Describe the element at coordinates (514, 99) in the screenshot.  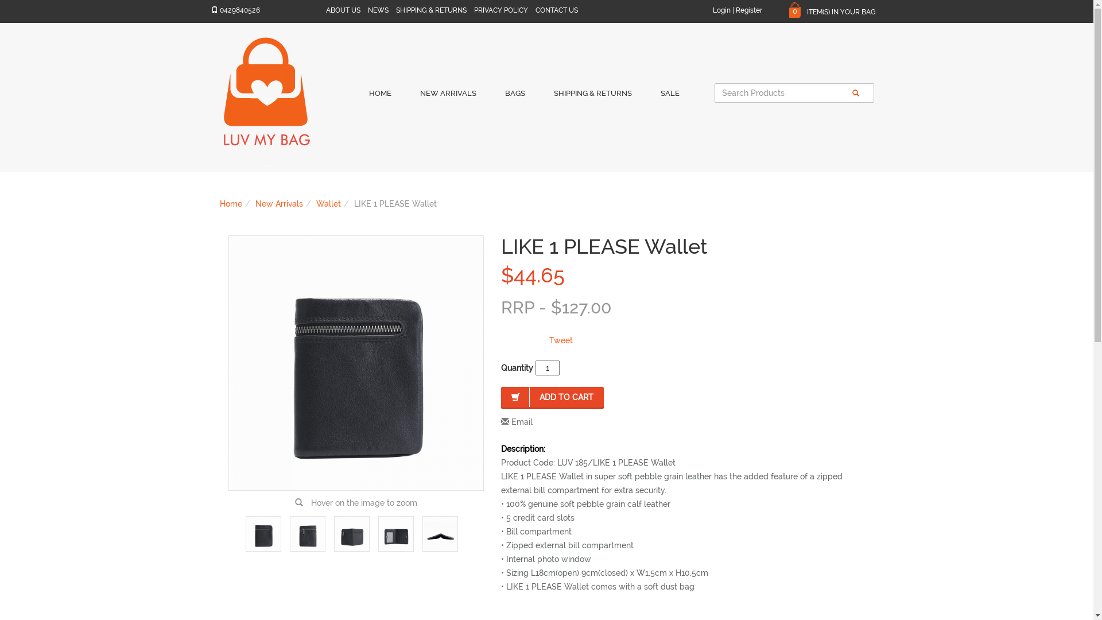
I see `BAGS` at that location.